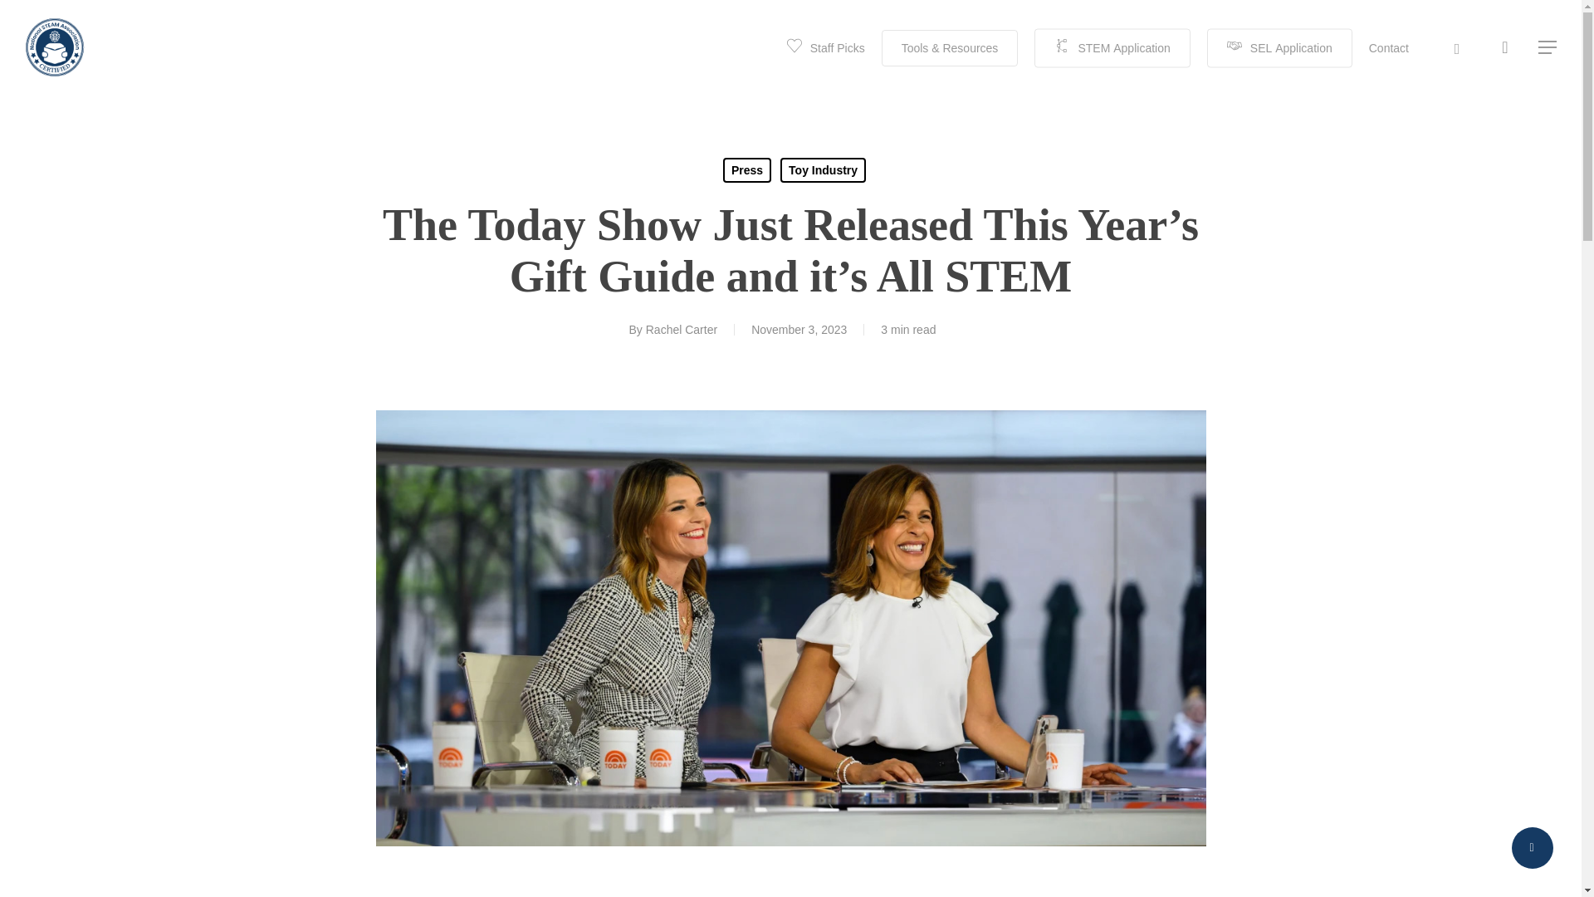  I want to click on Toy Industry, so click(823, 170).